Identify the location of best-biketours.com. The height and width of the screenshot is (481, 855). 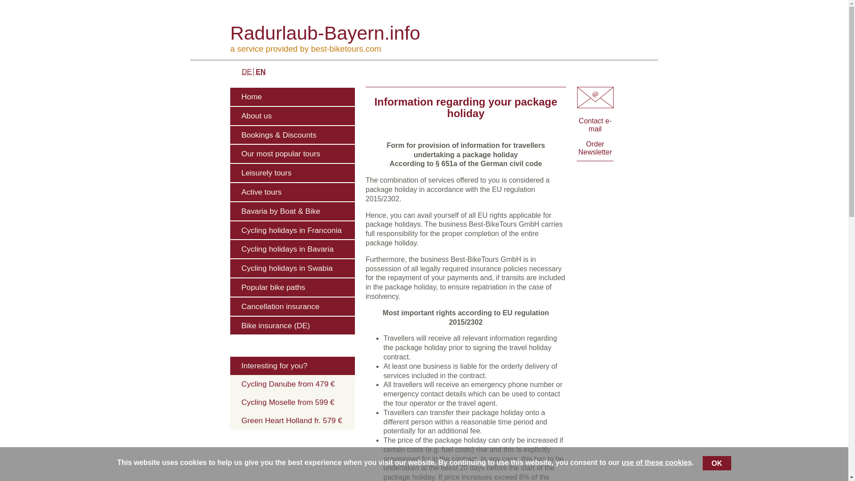
(346, 49).